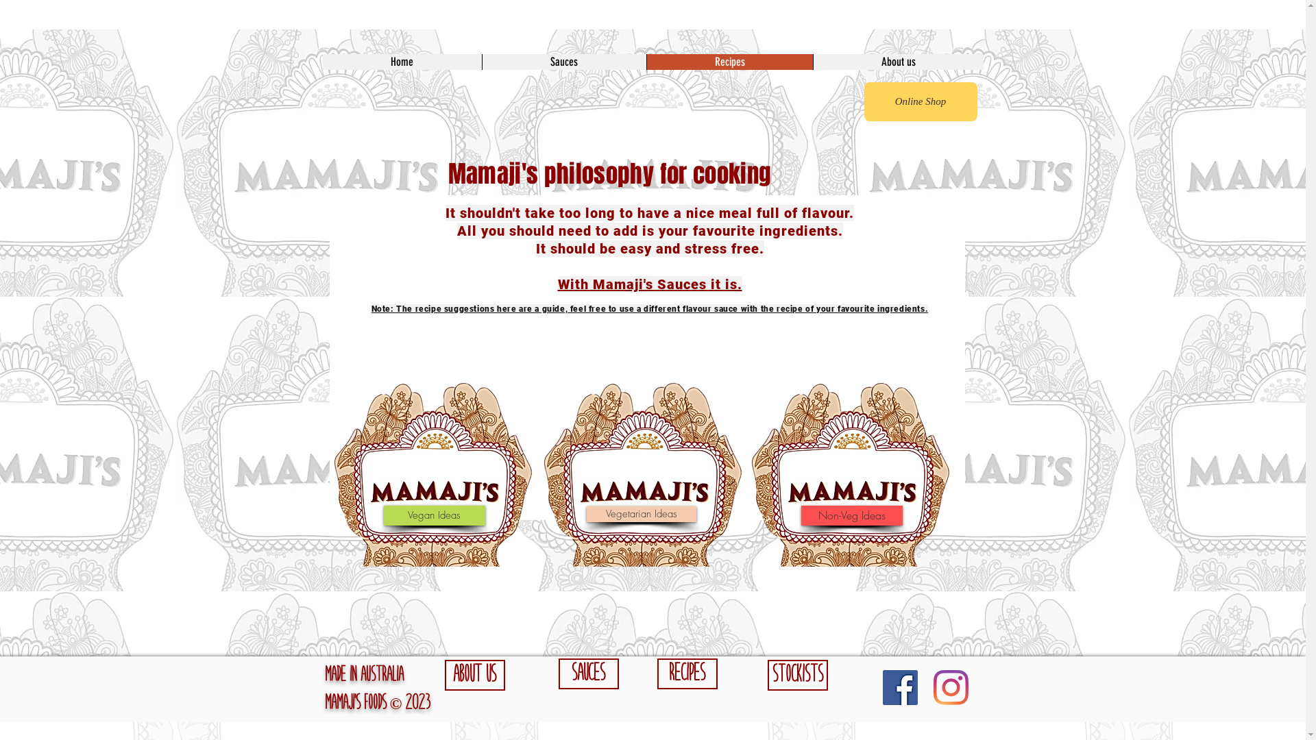 The image size is (1316, 740). Describe the element at coordinates (851, 515) in the screenshot. I see `Non-Veg Ideas` at that location.